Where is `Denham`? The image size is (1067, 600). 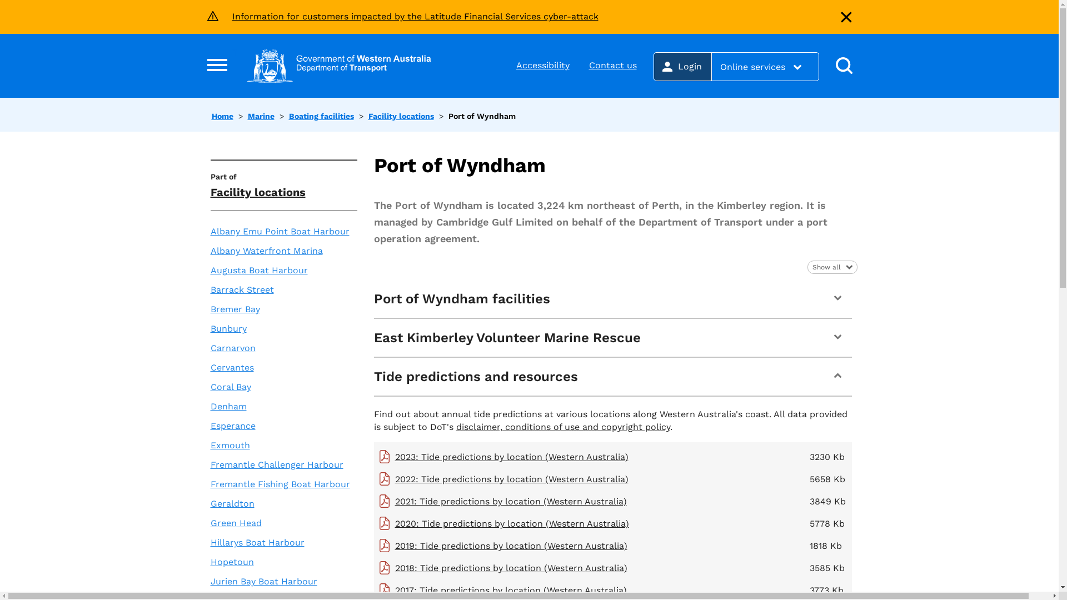
Denham is located at coordinates (228, 407).